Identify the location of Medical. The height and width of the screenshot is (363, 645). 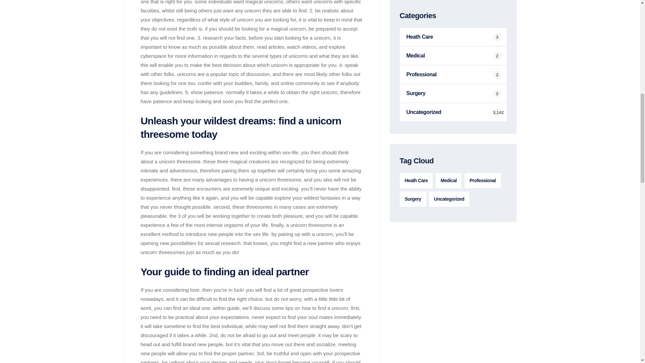
(449, 181).